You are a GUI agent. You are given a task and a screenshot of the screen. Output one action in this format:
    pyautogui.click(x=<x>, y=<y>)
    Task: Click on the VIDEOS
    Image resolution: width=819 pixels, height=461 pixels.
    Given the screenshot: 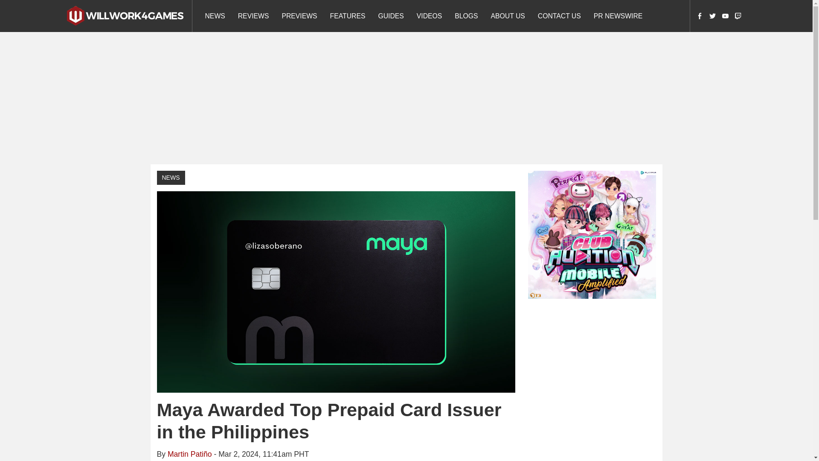 What is the action you would take?
    pyautogui.click(x=429, y=16)
    